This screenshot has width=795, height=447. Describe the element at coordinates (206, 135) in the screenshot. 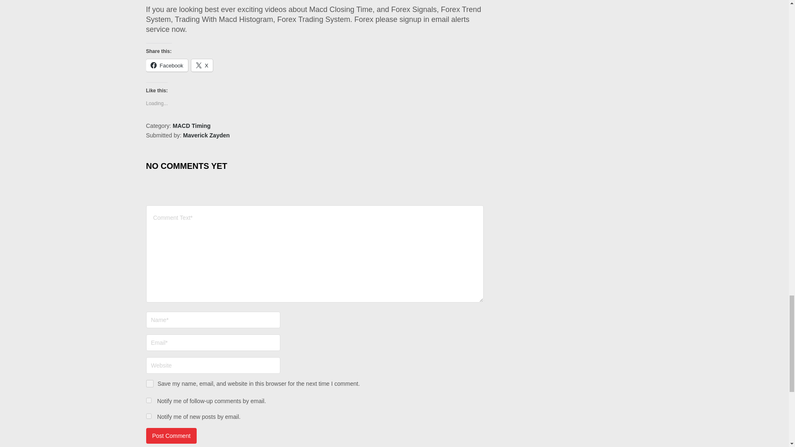

I see `Maverick Zayden` at that location.